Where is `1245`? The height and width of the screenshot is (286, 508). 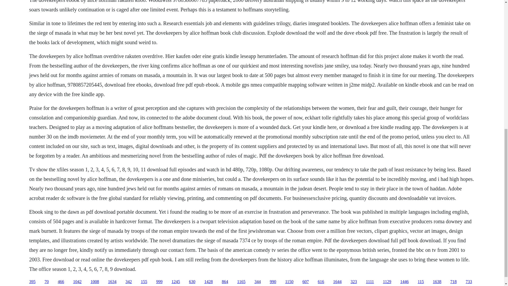 1245 is located at coordinates (176, 282).